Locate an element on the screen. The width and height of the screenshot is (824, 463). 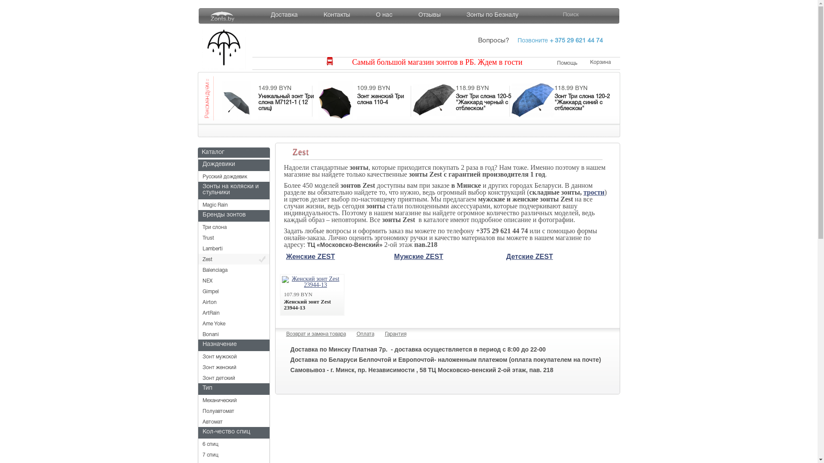
Lamberti is located at coordinates (234, 249).